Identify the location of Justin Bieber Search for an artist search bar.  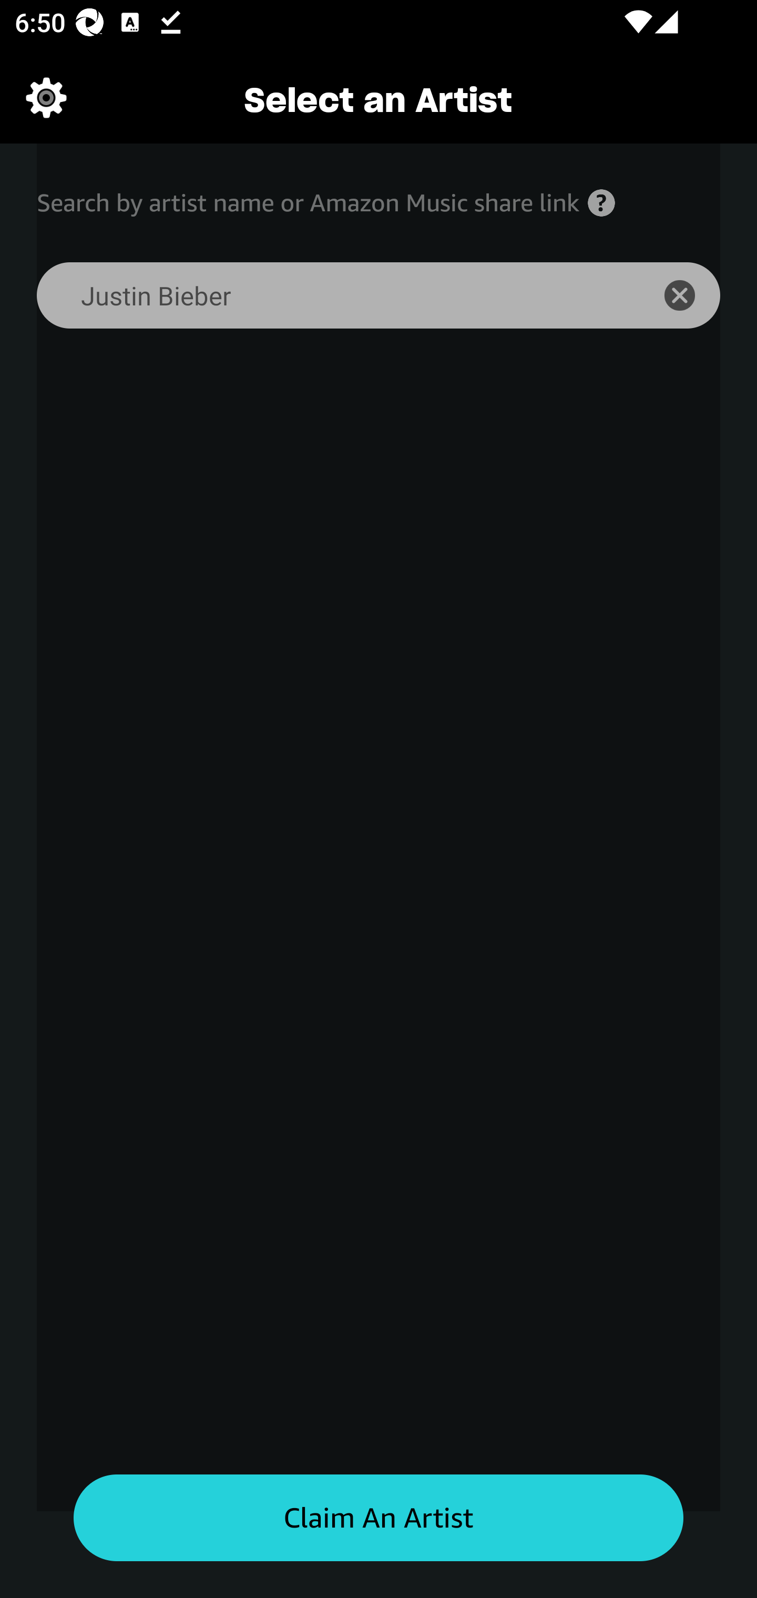
(331, 295).